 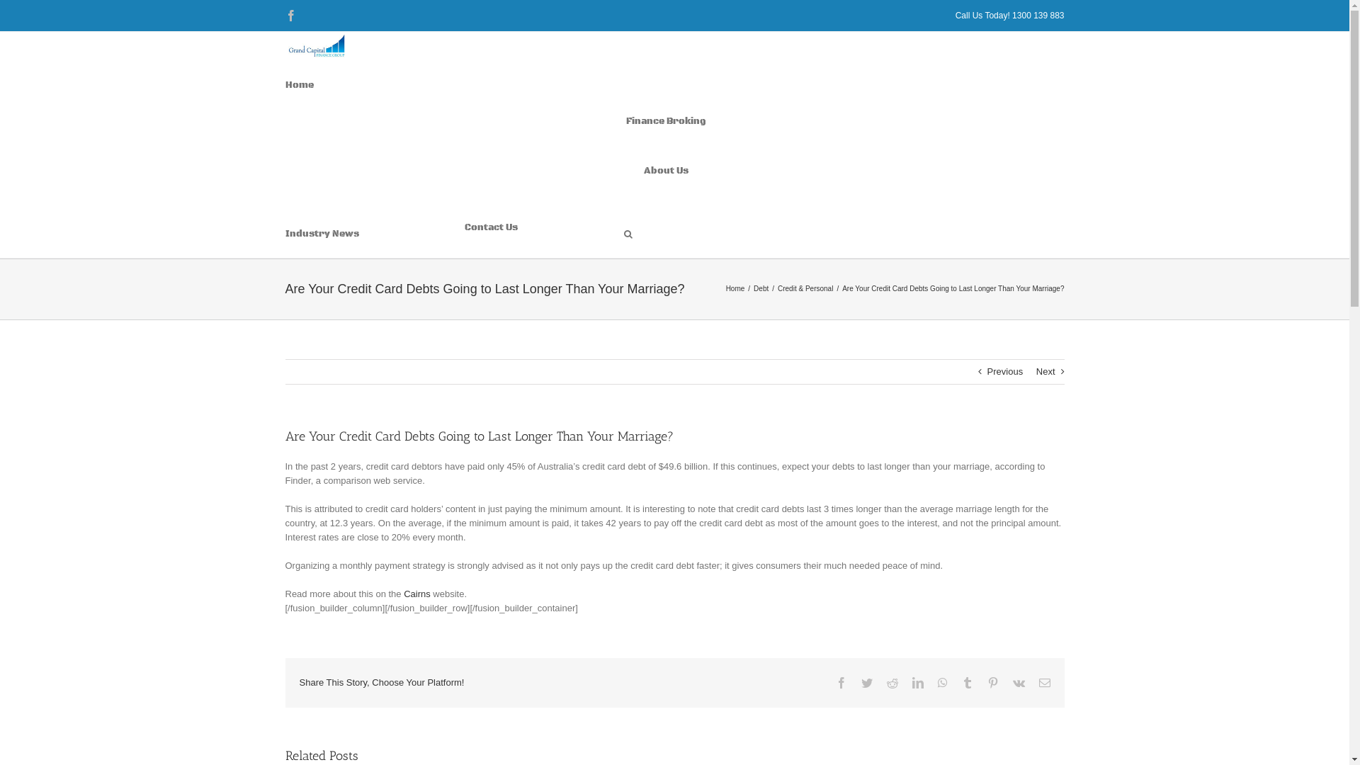 What do you see at coordinates (761, 289) in the screenshot?
I see `Debt` at bounding box center [761, 289].